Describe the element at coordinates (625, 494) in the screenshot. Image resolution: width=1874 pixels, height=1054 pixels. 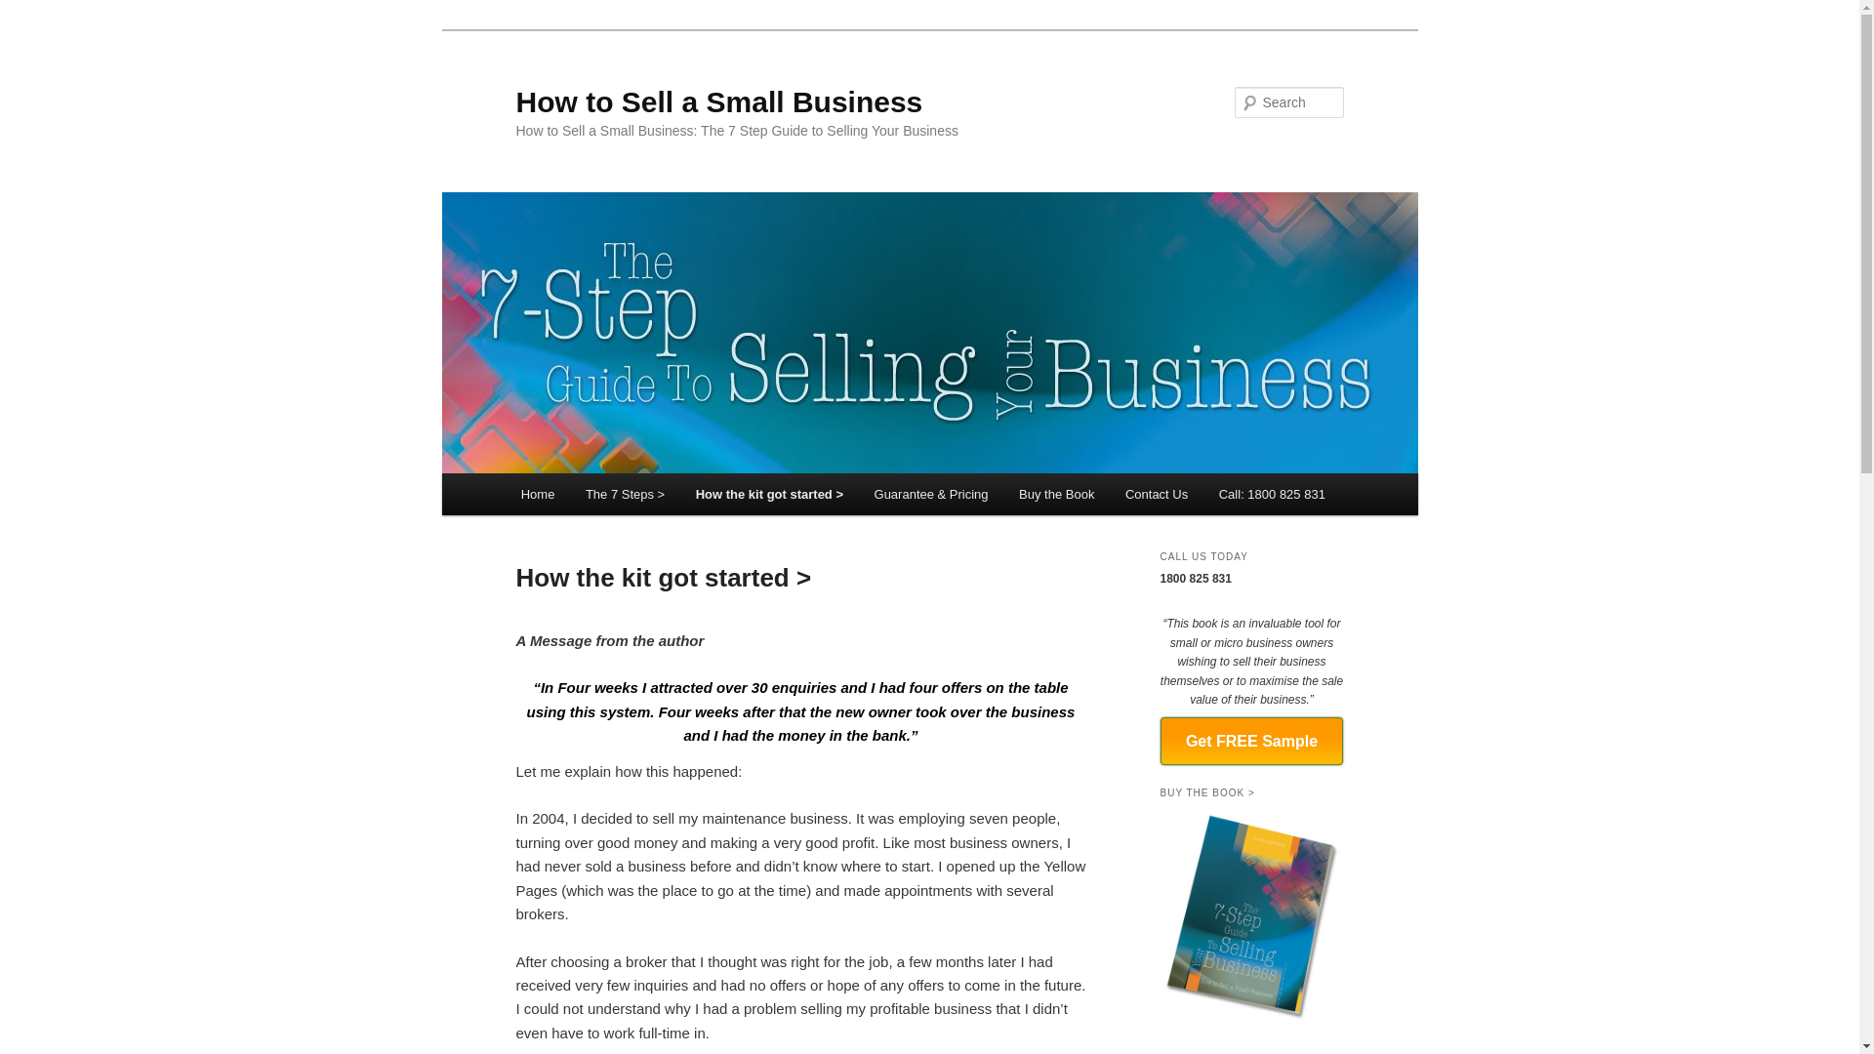
I see `The 7 Steps >` at that location.